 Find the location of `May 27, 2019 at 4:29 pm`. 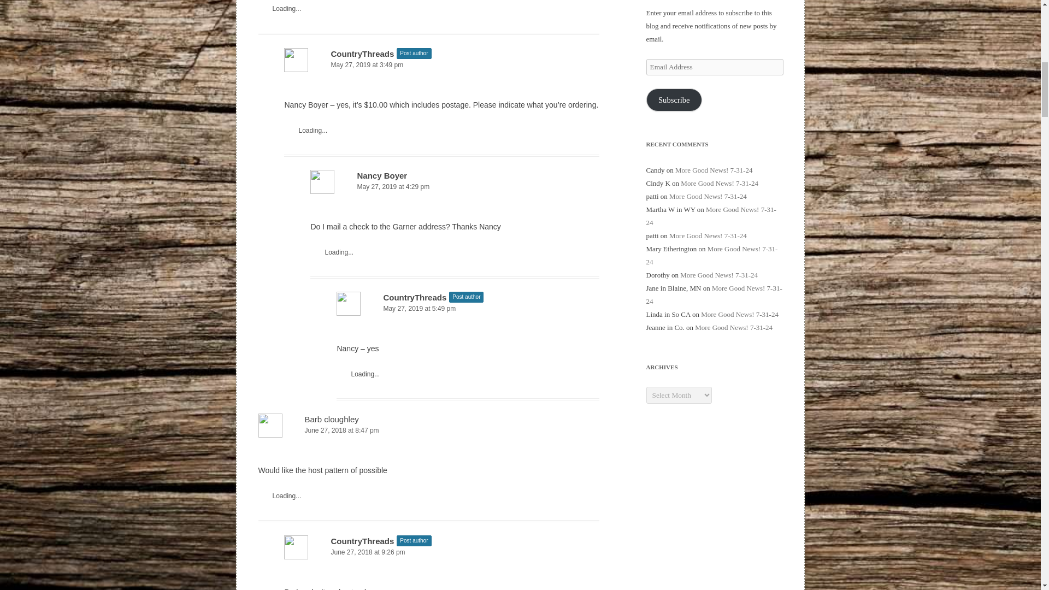

May 27, 2019 at 4:29 pm is located at coordinates (455, 187).